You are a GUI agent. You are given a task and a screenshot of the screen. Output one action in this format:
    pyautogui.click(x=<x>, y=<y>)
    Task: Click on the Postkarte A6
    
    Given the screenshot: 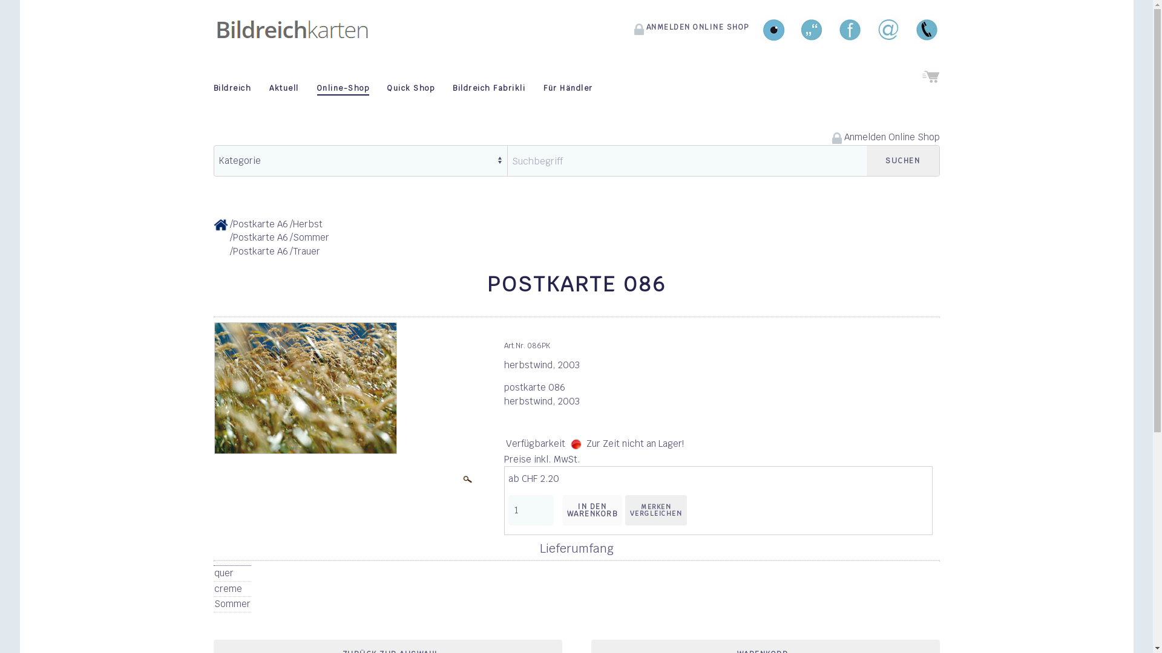 What is the action you would take?
    pyautogui.click(x=260, y=237)
    